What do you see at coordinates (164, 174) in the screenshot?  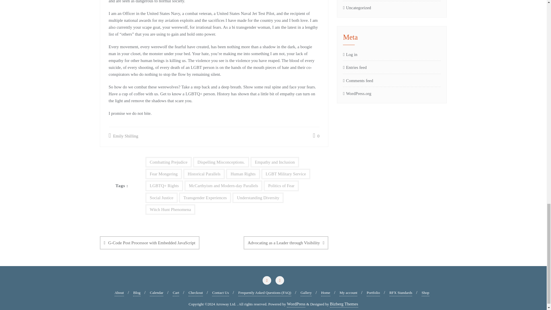 I see `Fear Mongering` at bounding box center [164, 174].